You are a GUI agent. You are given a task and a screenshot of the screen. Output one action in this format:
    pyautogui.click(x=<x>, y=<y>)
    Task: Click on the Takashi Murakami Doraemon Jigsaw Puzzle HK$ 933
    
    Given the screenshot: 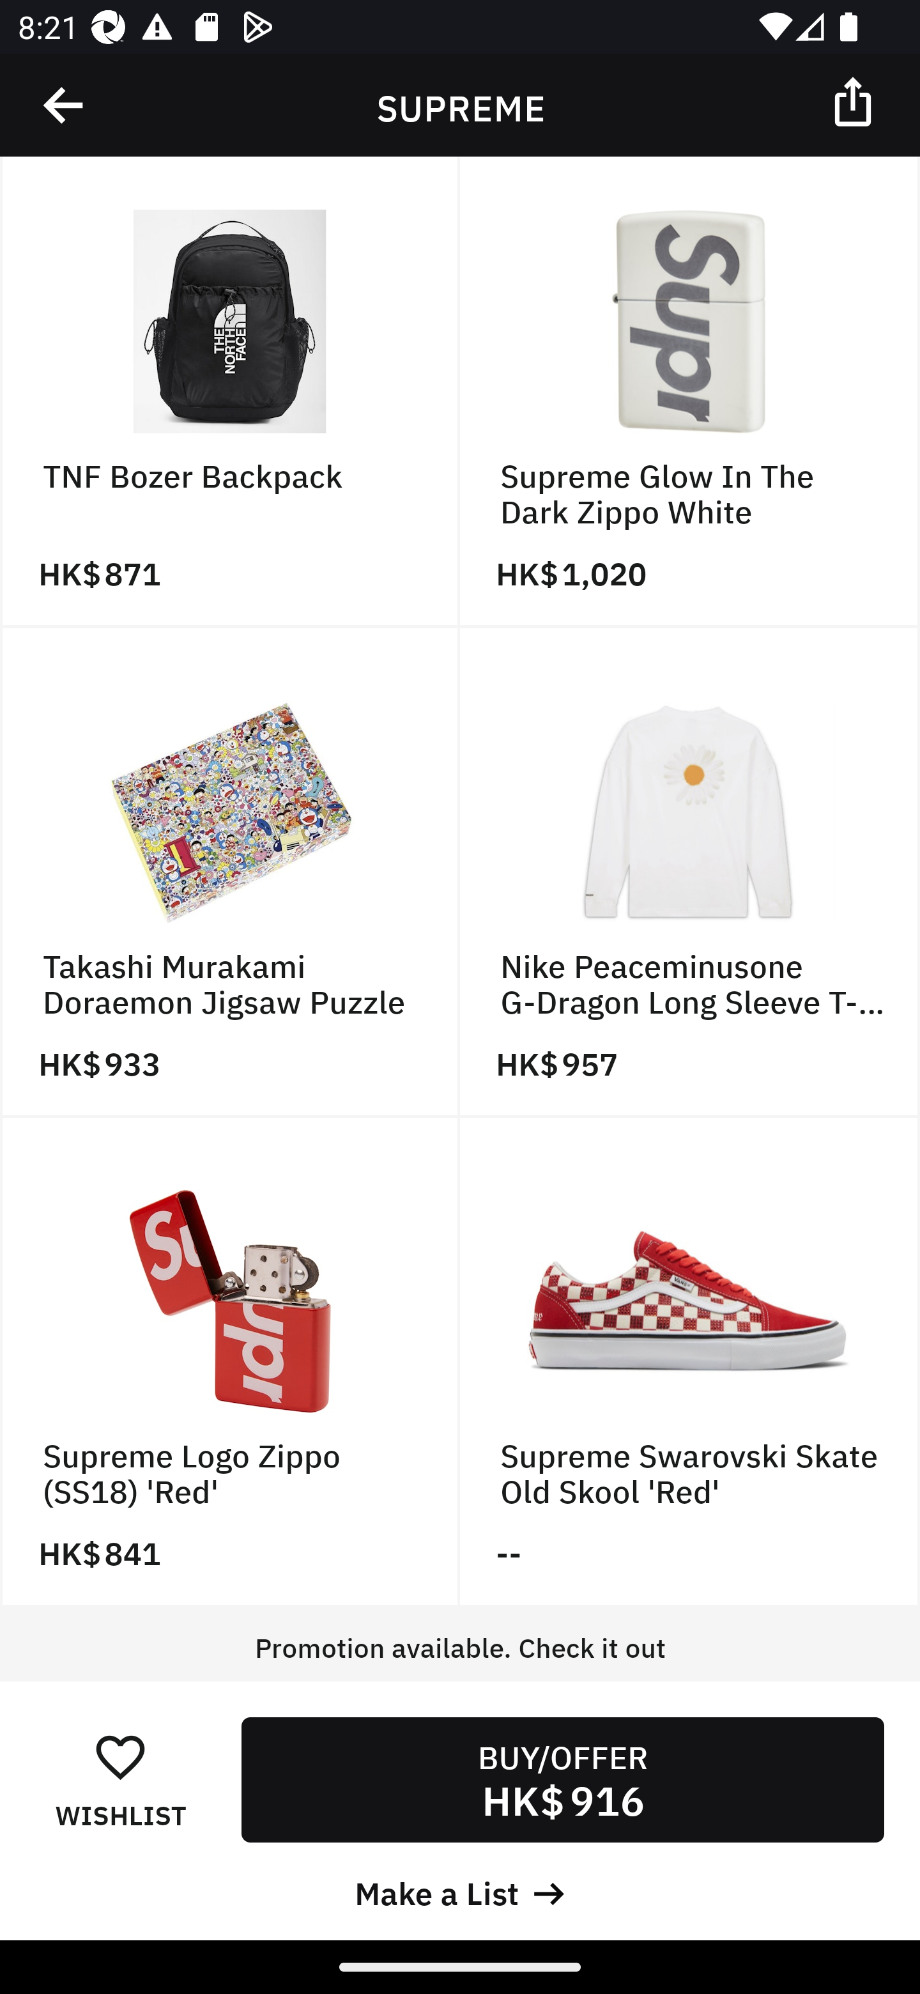 What is the action you would take?
    pyautogui.click(x=230, y=872)
    